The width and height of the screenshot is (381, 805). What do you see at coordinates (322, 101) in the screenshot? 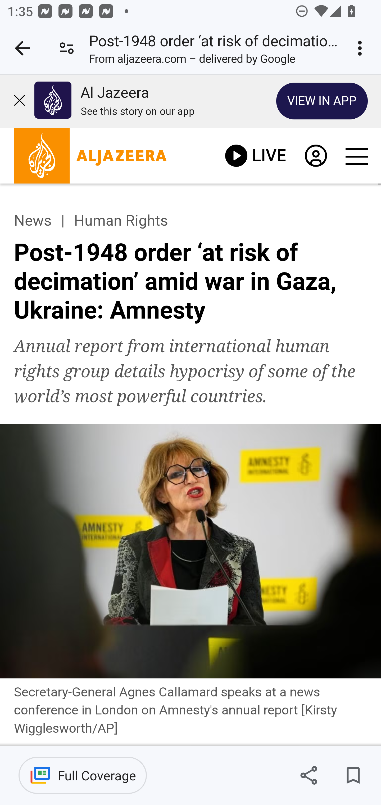
I see `VIEW IN APP` at bounding box center [322, 101].